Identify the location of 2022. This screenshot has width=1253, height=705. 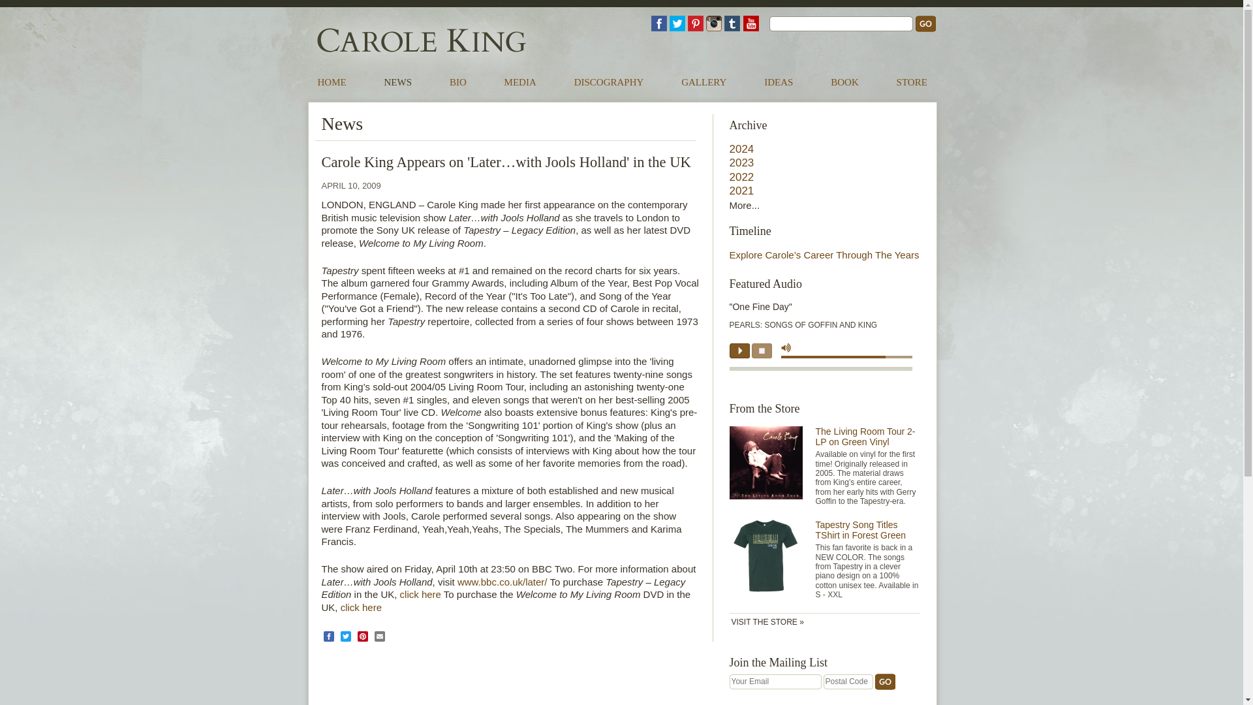
(741, 177).